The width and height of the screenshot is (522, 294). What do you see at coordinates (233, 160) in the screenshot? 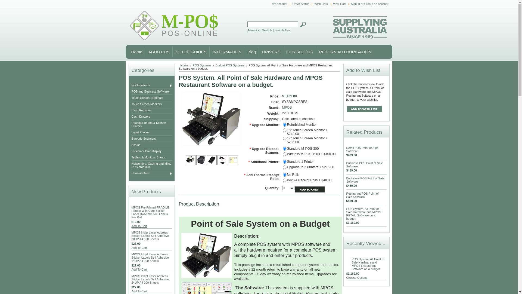
I see `0` at bounding box center [233, 160].